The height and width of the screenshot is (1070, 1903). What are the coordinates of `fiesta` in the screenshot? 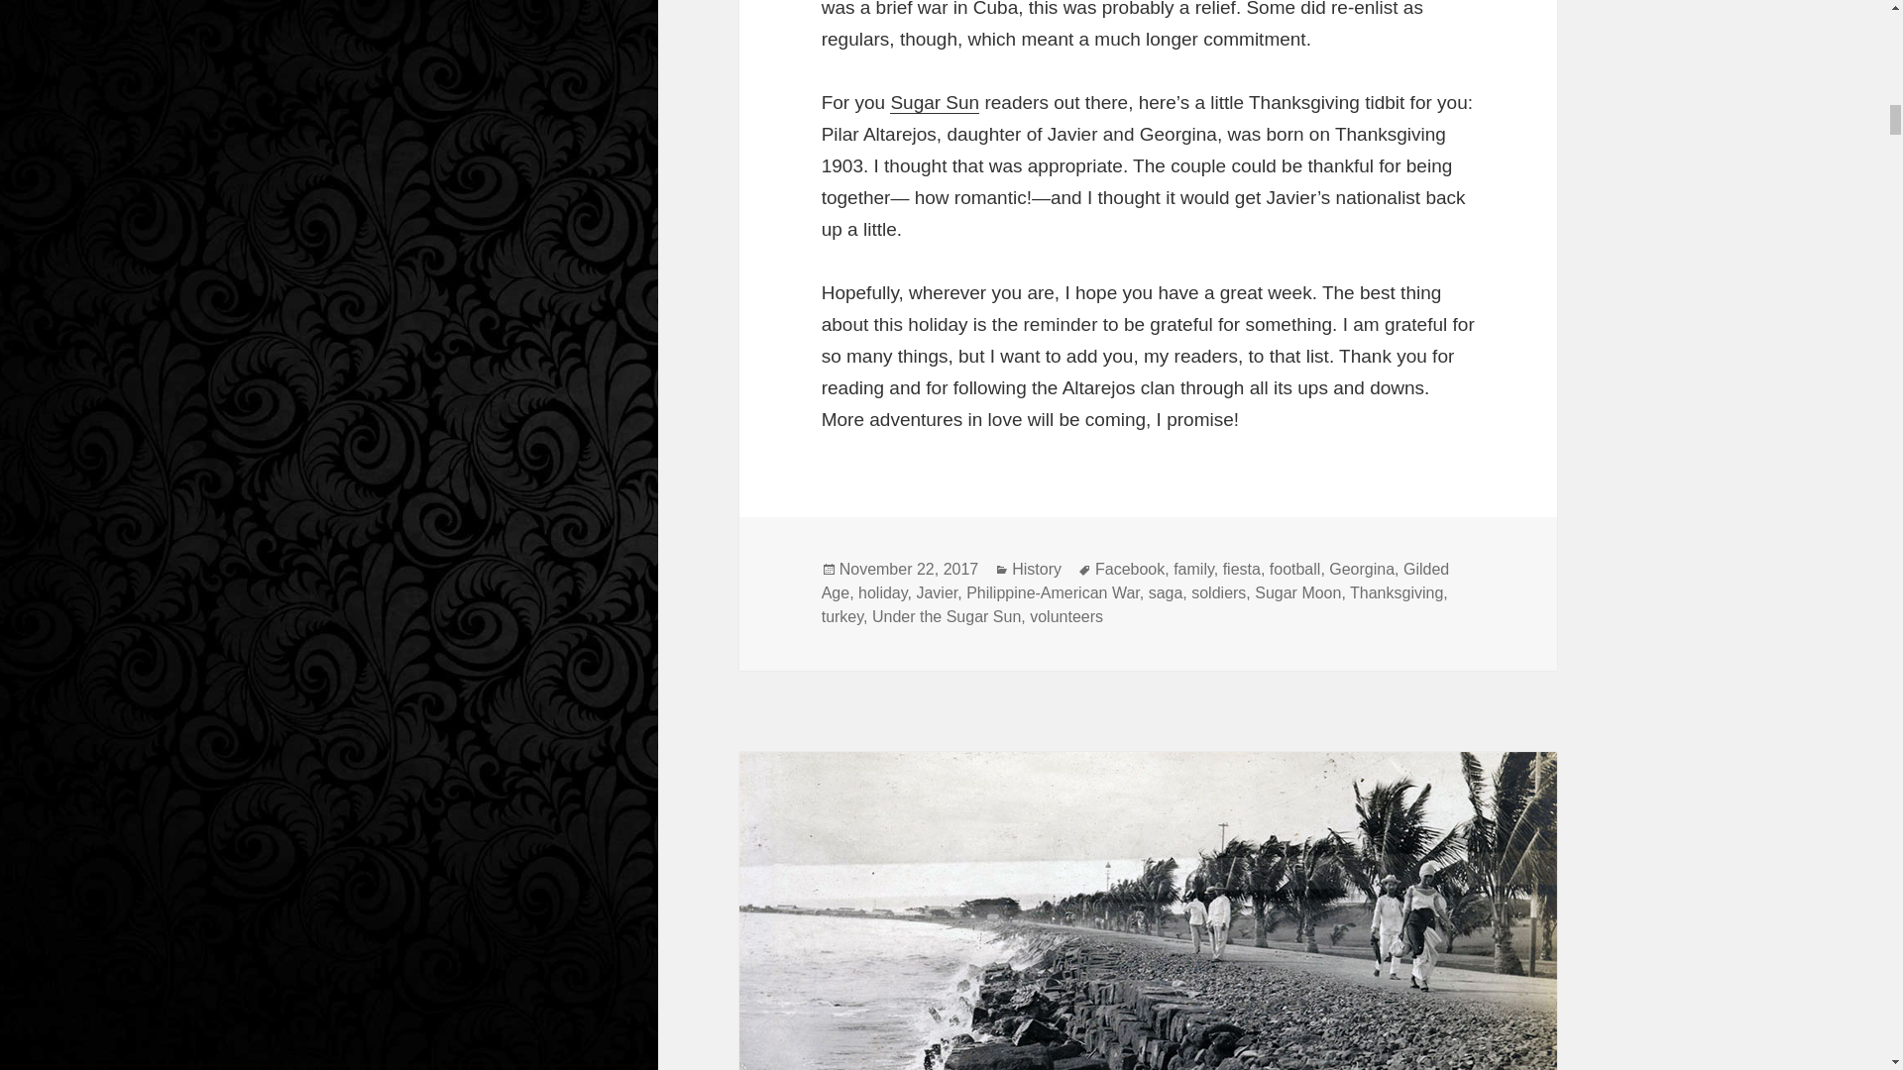 It's located at (1241, 569).